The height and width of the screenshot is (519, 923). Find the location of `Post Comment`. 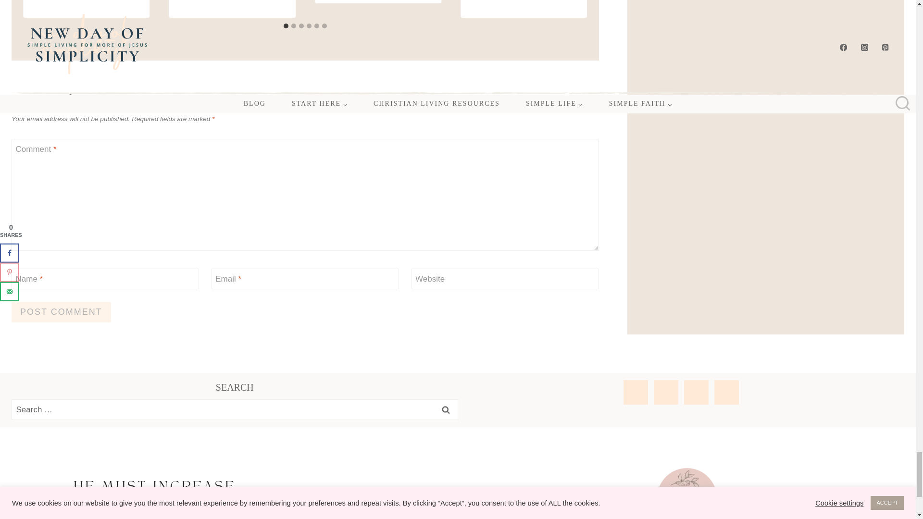

Post Comment is located at coordinates (61, 311).